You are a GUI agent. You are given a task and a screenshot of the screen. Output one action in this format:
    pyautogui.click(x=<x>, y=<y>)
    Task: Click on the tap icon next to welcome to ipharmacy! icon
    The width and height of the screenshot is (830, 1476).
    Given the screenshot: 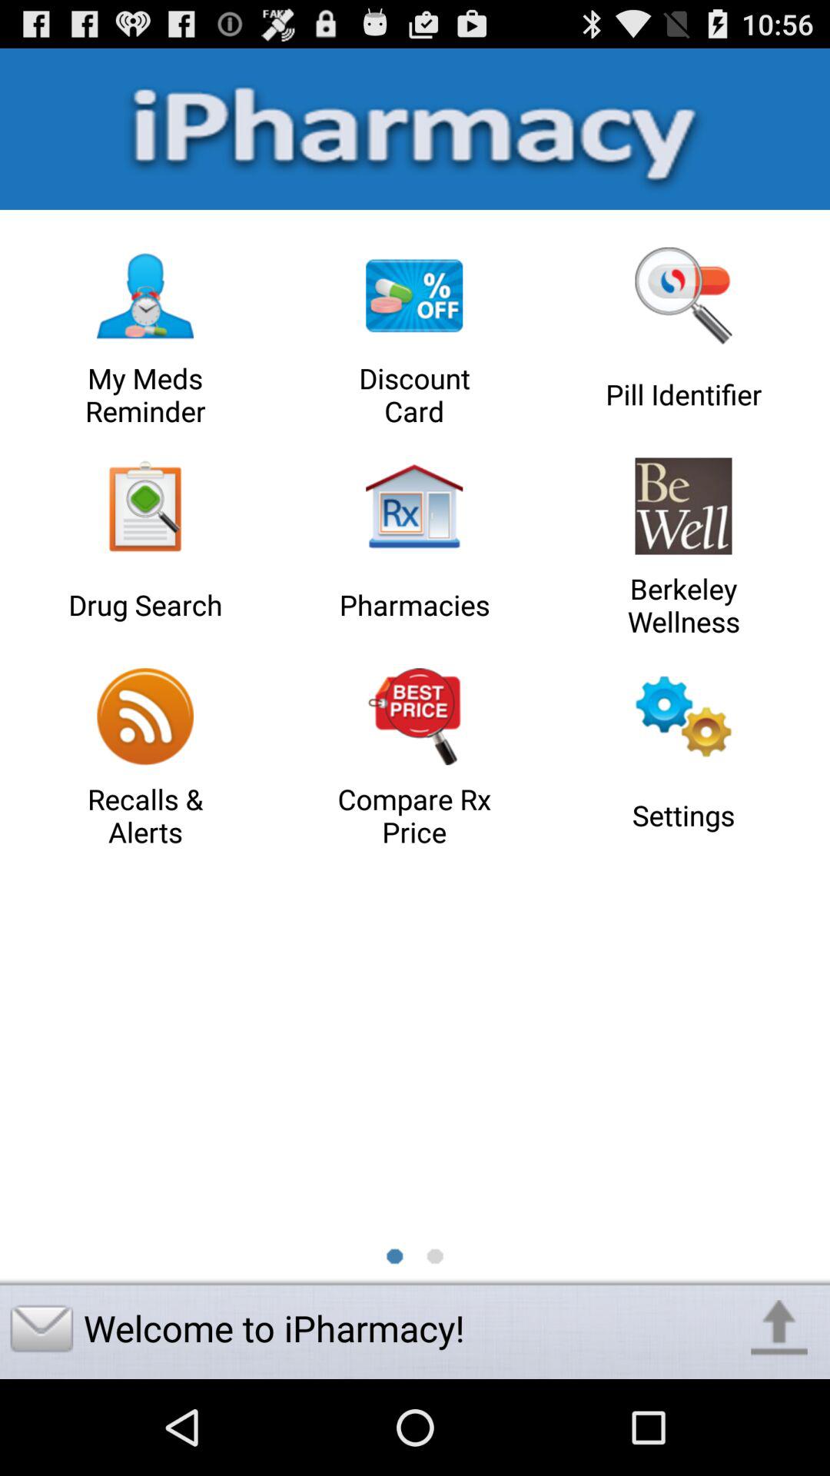 What is the action you would take?
    pyautogui.click(x=779, y=1328)
    